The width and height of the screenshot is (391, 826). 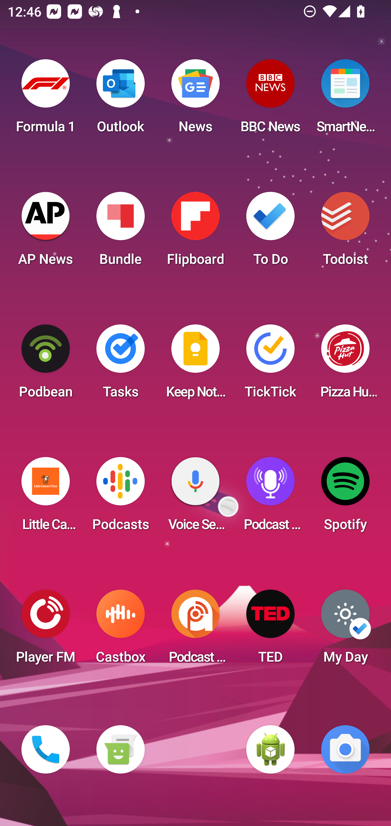 I want to click on Pizza Hut HK & Macau, so click(x=345, y=365).